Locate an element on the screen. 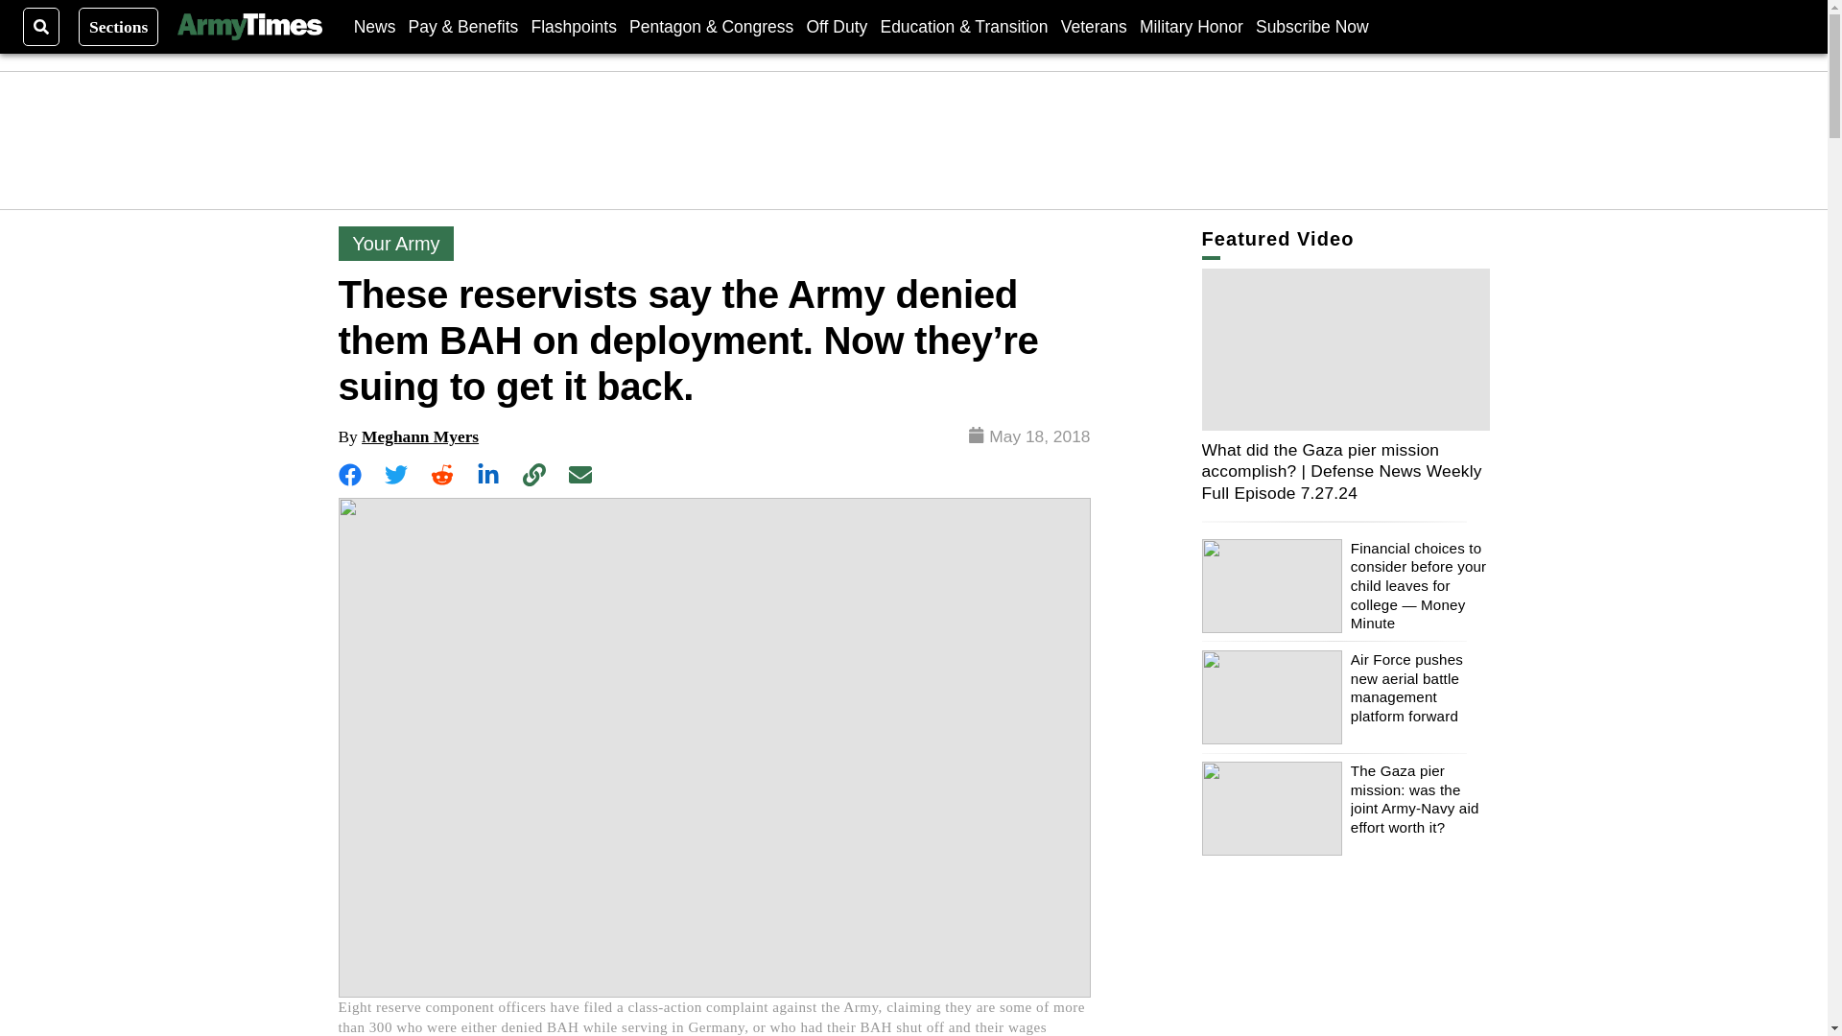 The image size is (1842, 1036). Veterans is located at coordinates (1094, 26).